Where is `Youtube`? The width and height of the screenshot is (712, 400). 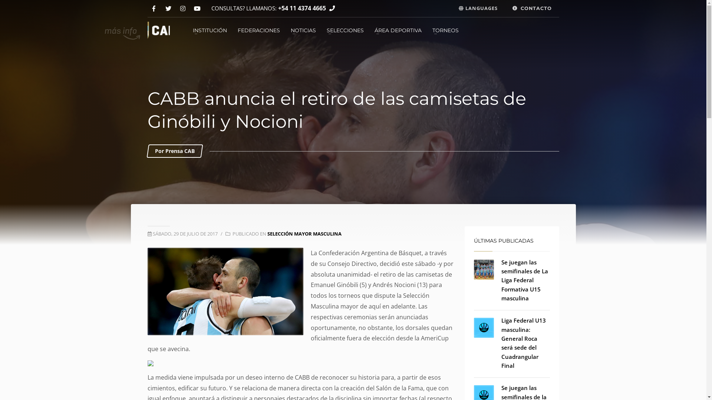
Youtube is located at coordinates (197, 9).